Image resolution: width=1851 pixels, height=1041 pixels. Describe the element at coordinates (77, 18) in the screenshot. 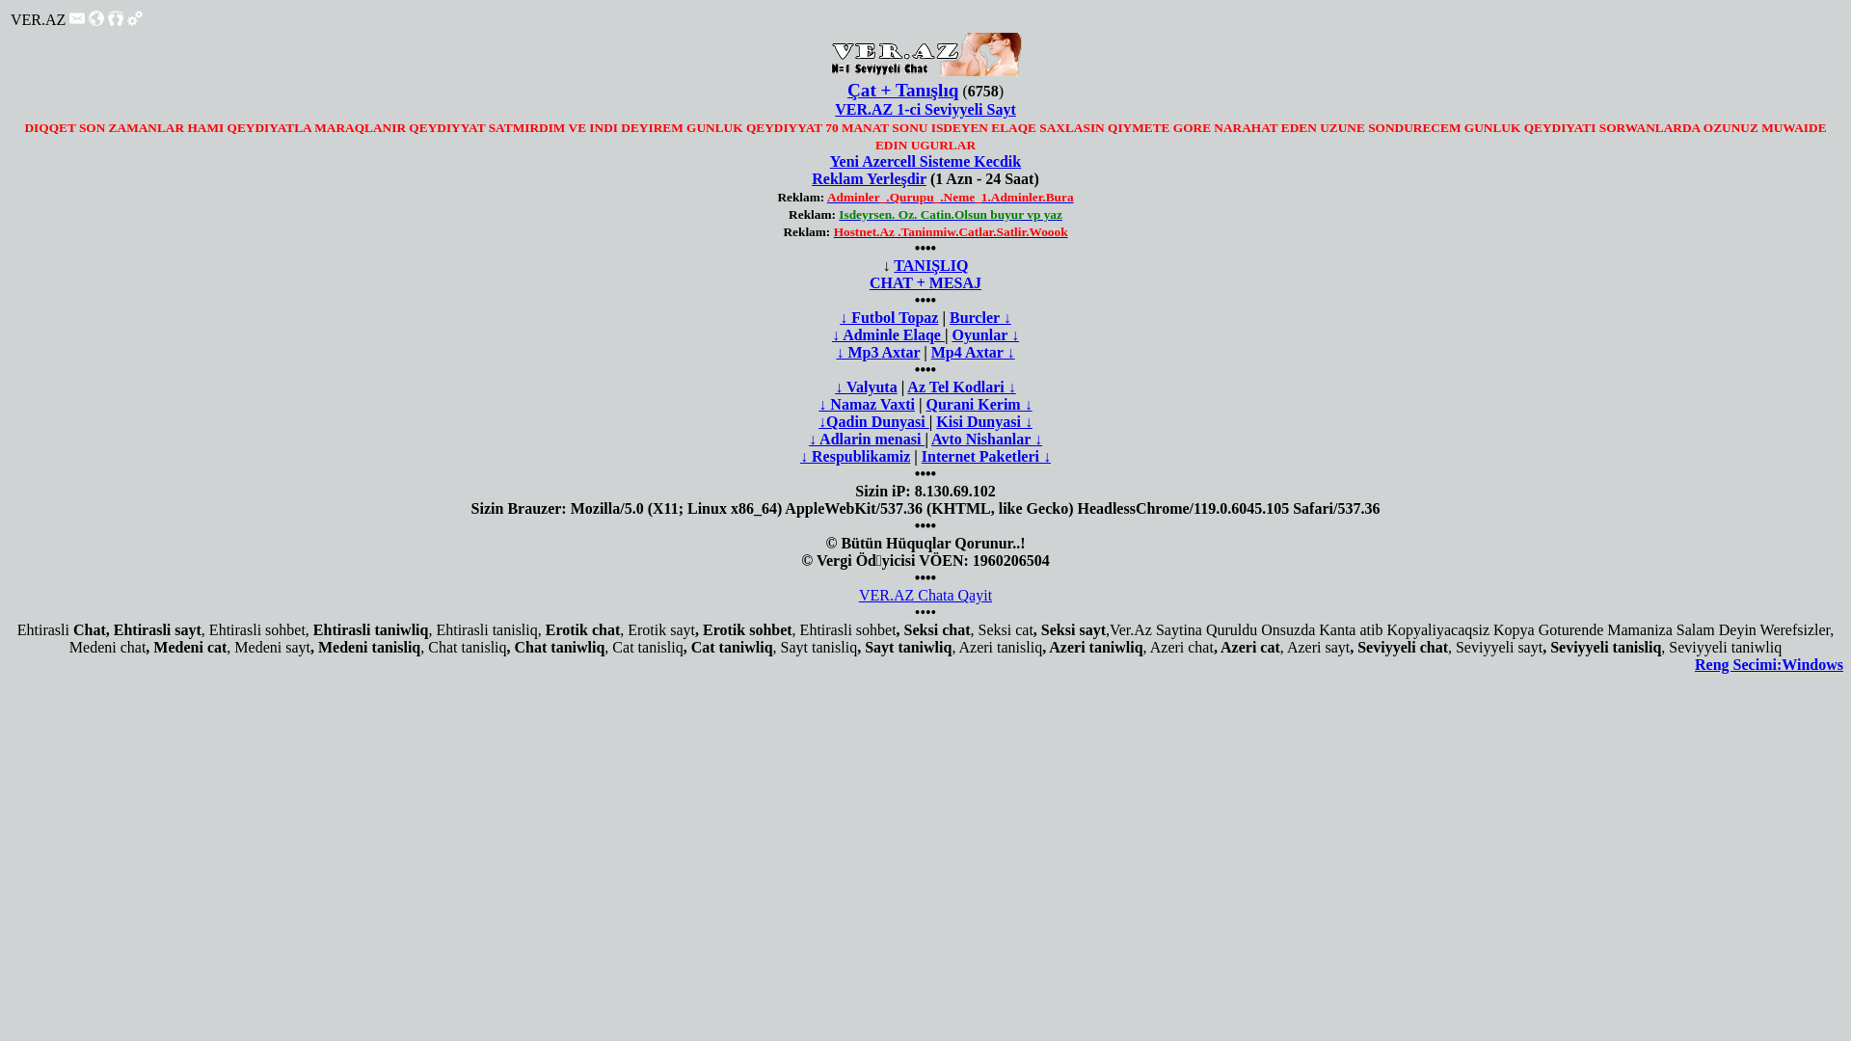

I see `Mesajlar` at that location.